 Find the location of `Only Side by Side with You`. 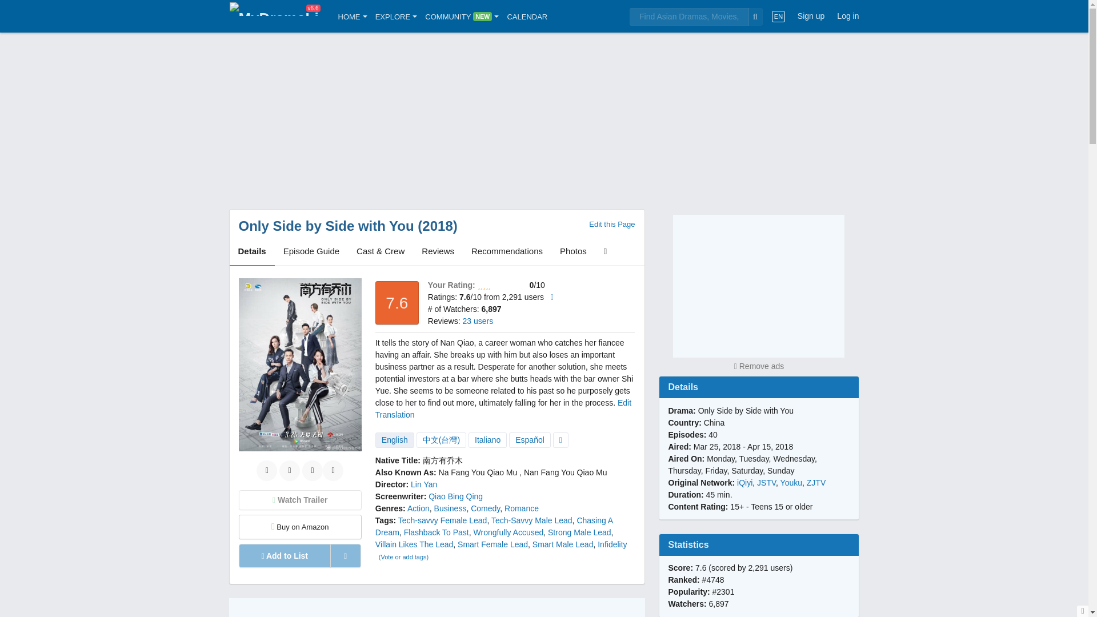

Only Side by Side with You is located at coordinates (327, 226).